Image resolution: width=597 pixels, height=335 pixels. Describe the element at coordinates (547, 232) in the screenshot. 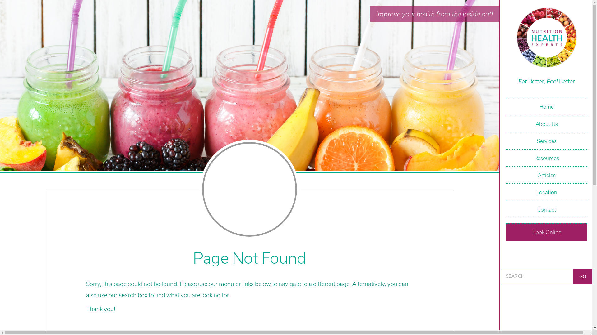

I see `Book Online` at that location.